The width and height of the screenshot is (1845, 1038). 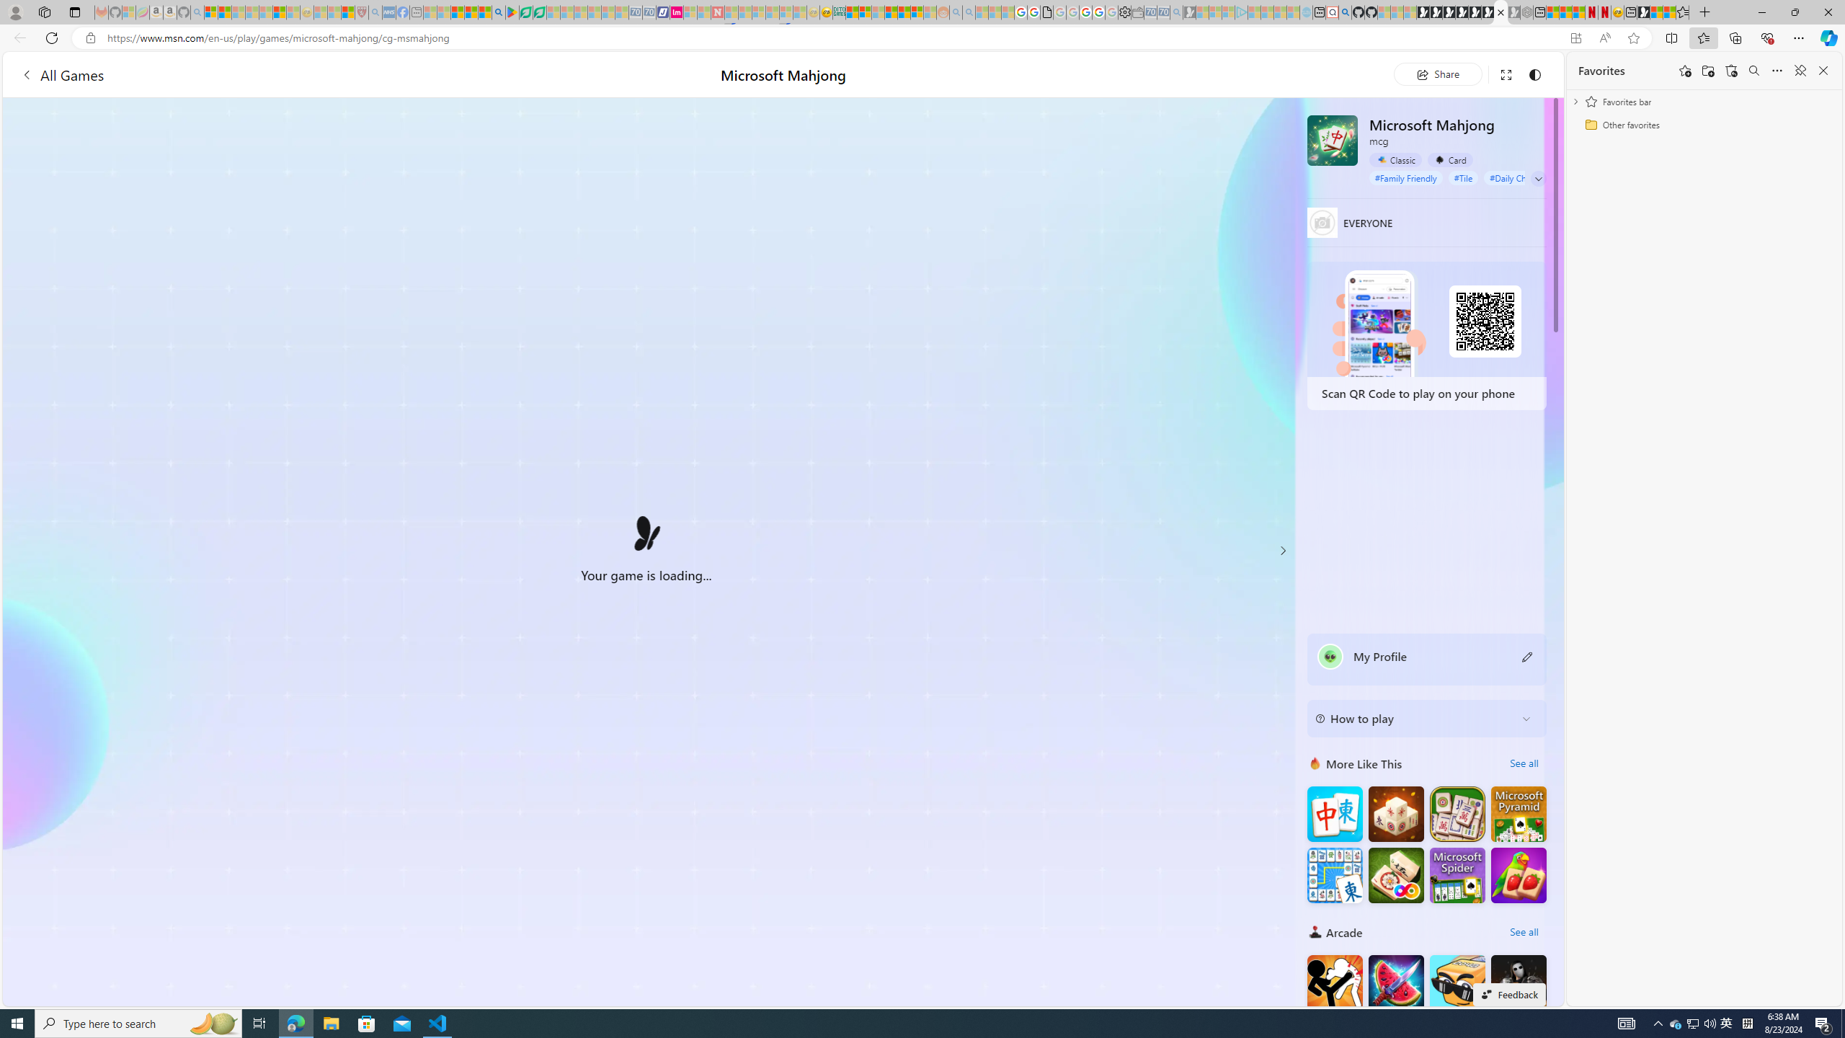 I want to click on #Tile, so click(x=1464, y=177).